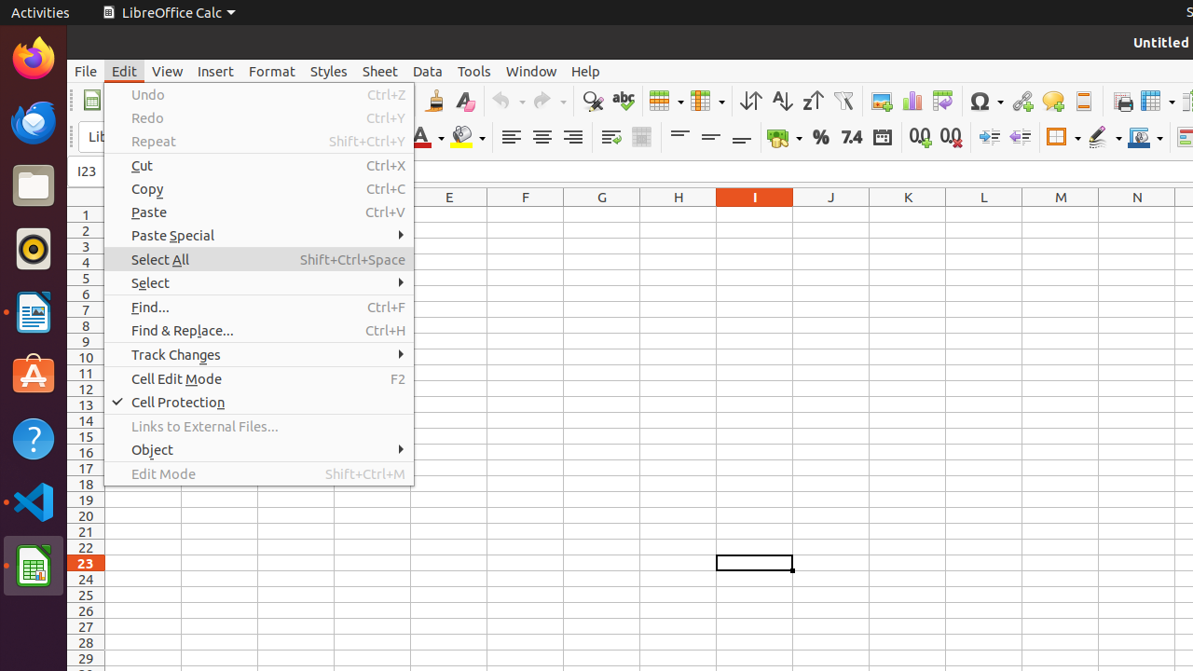  What do you see at coordinates (41, 13) in the screenshot?
I see `Activities` at bounding box center [41, 13].